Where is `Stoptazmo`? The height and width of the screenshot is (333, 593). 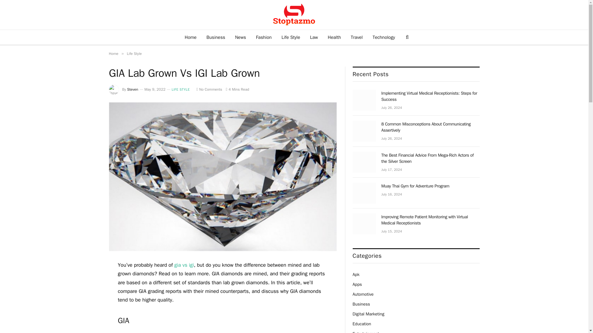
Stoptazmo is located at coordinates (294, 15).